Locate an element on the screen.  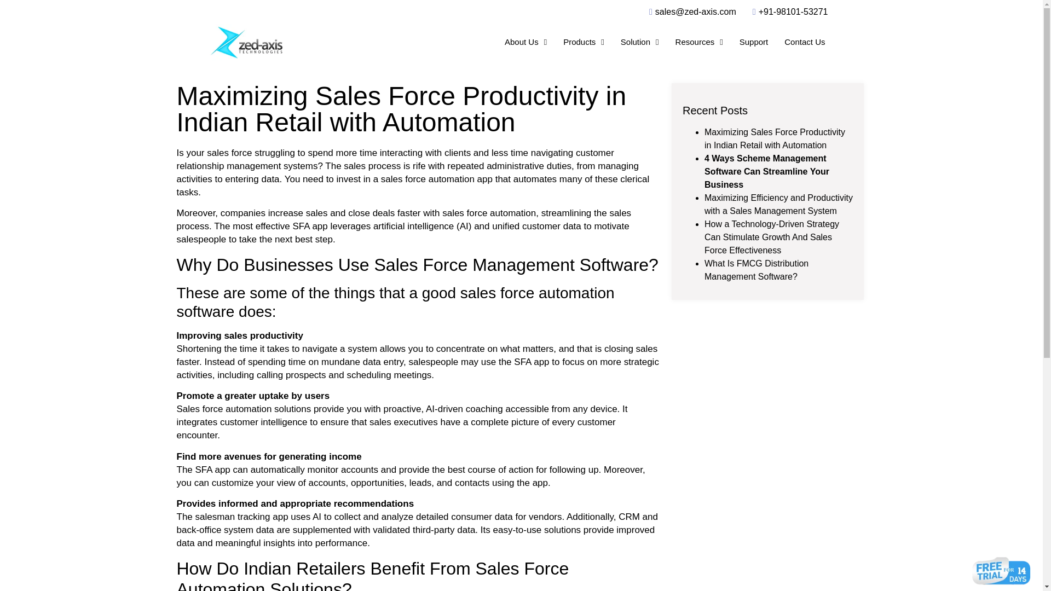
About Us is located at coordinates (525, 42).